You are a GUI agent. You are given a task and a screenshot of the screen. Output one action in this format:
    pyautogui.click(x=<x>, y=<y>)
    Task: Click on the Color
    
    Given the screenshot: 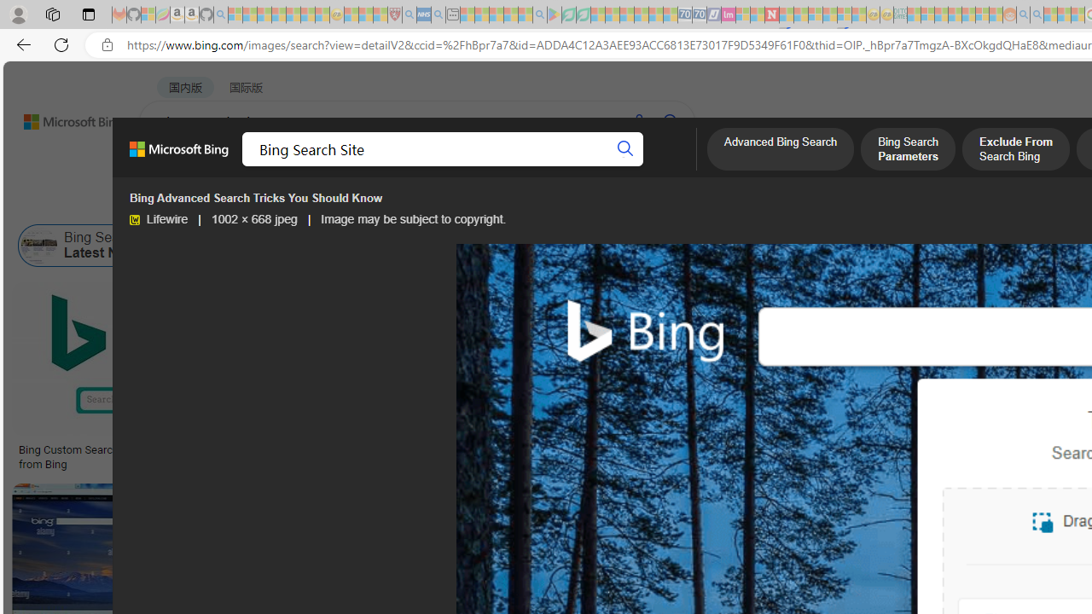 What is the action you would take?
    pyautogui.click(x=261, y=203)
    